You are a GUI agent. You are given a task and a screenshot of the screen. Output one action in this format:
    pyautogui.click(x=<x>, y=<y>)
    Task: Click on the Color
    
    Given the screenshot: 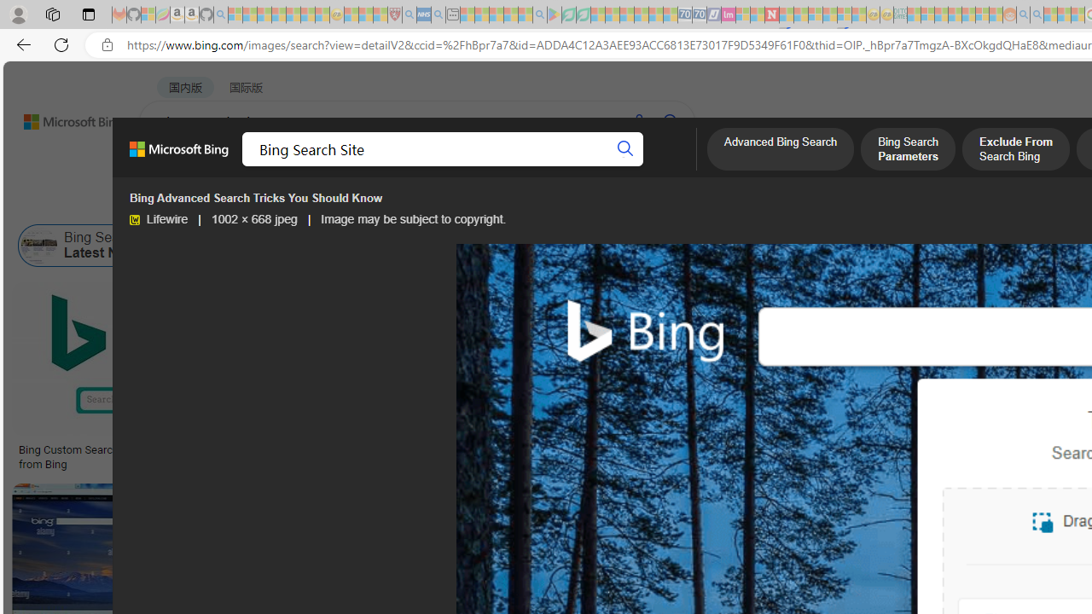 What is the action you would take?
    pyautogui.click(x=261, y=203)
    